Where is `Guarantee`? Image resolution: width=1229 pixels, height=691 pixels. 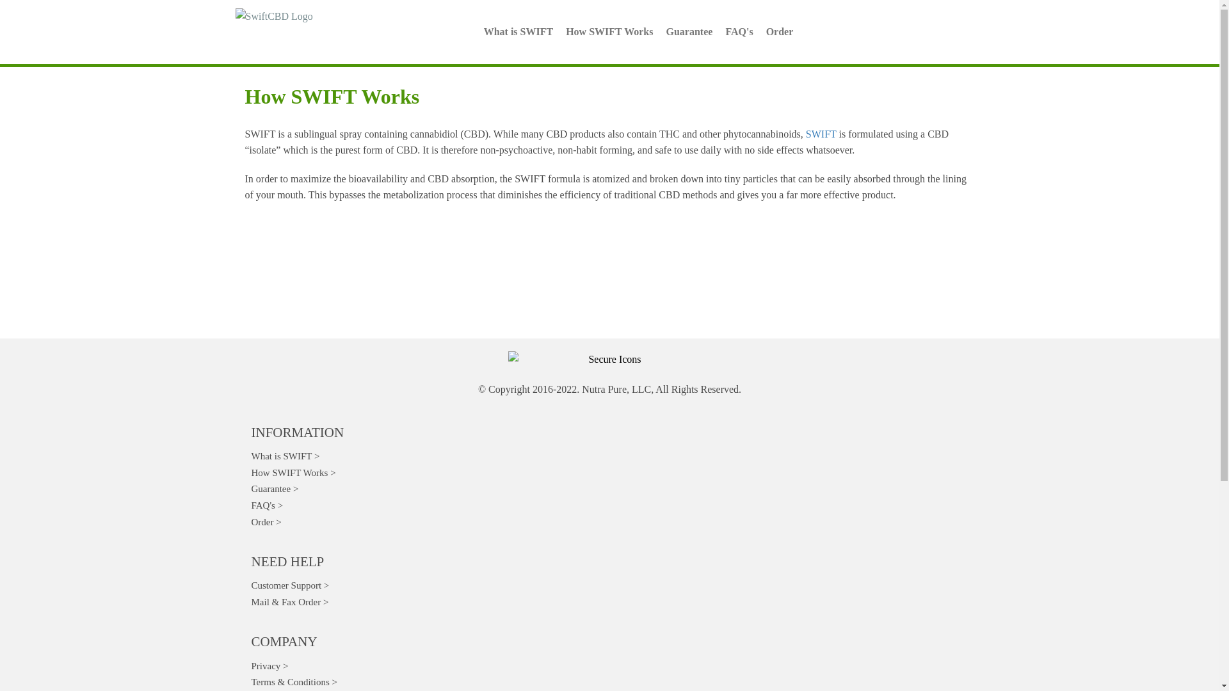
Guarantee is located at coordinates (689, 32).